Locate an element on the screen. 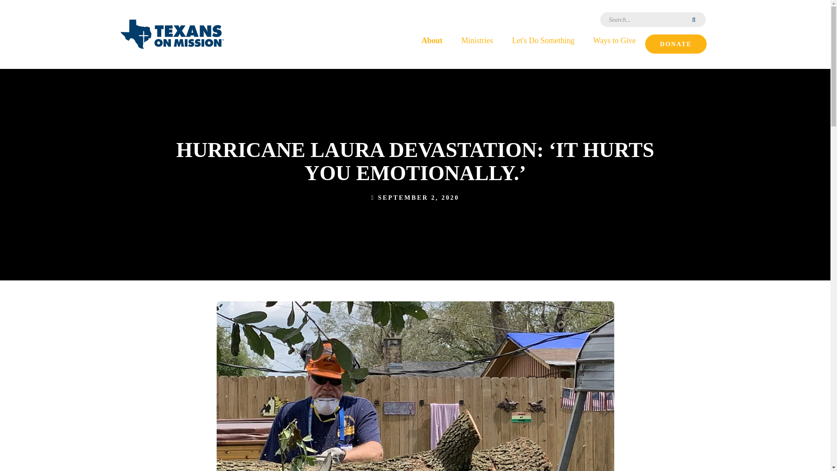 The image size is (837, 471). Ways to Give is located at coordinates (614, 40).